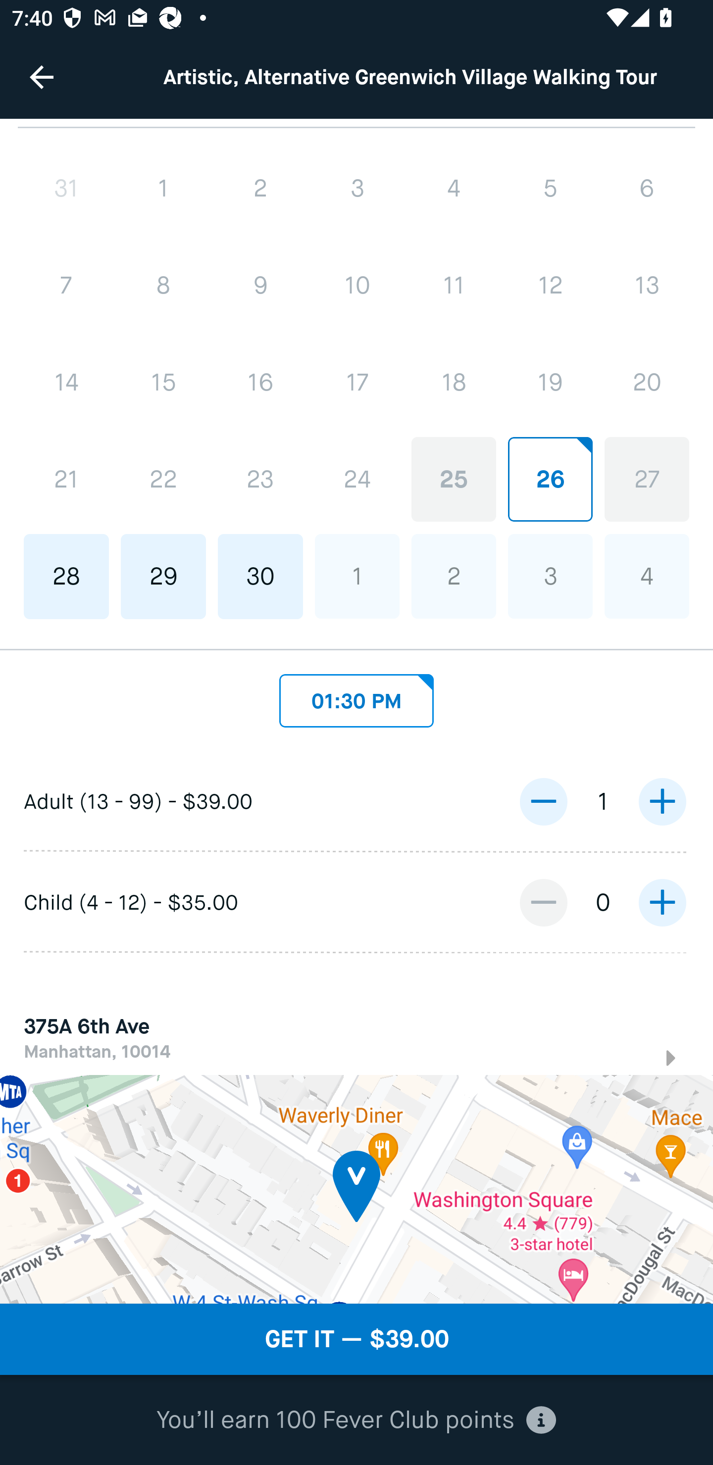 The image size is (713, 1465). What do you see at coordinates (356, 1189) in the screenshot?
I see `Google Map Map Marker` at bounding box center [356, 1189].